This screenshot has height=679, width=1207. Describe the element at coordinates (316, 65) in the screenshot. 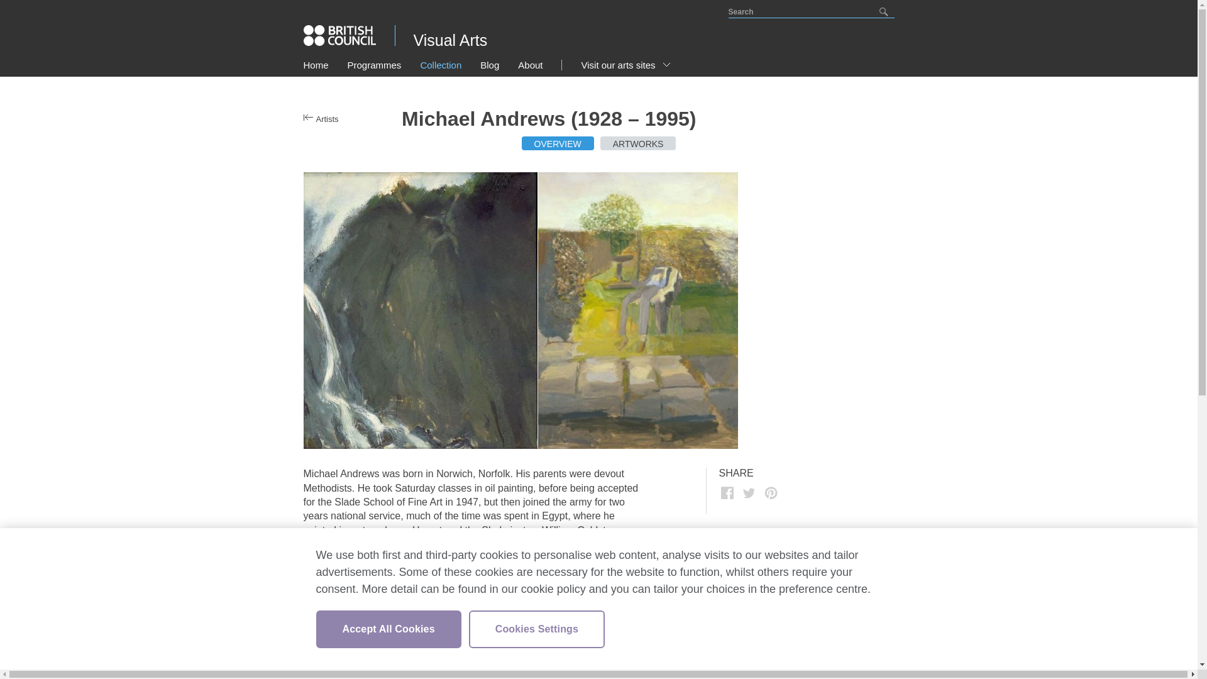

I see `Home` at that location.